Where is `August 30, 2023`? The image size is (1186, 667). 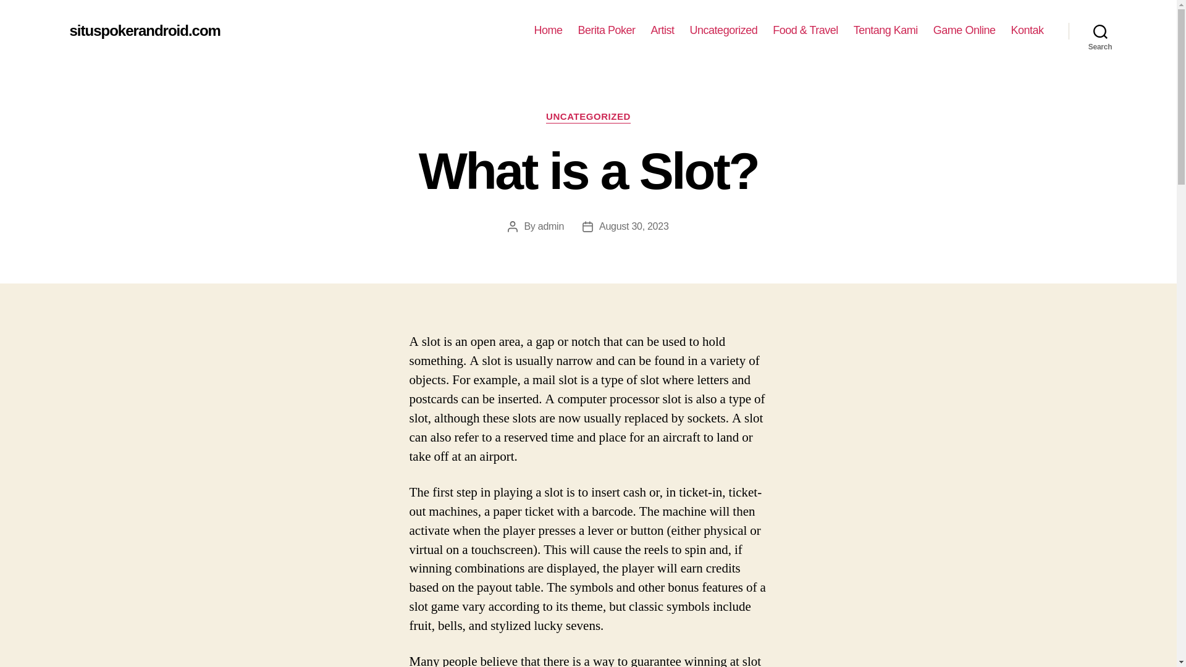 August 30, 2023 is located at coordinates (634, 226).